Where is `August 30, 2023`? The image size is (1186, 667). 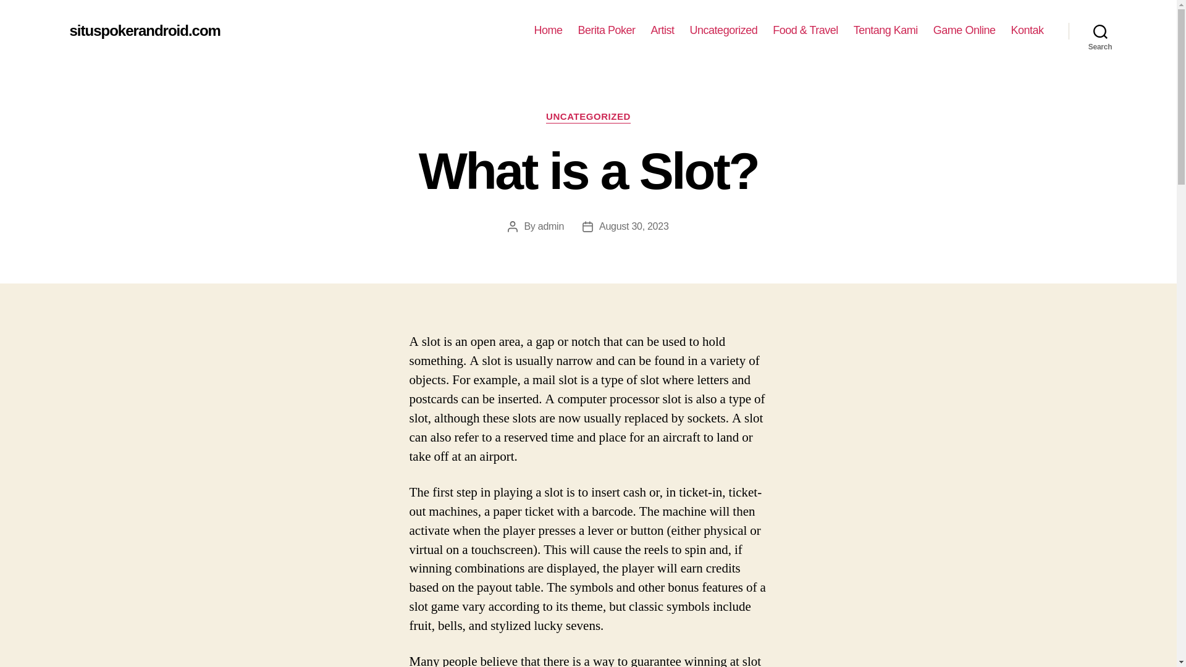 August 30, 2023 is located at coordinates (634, 226).